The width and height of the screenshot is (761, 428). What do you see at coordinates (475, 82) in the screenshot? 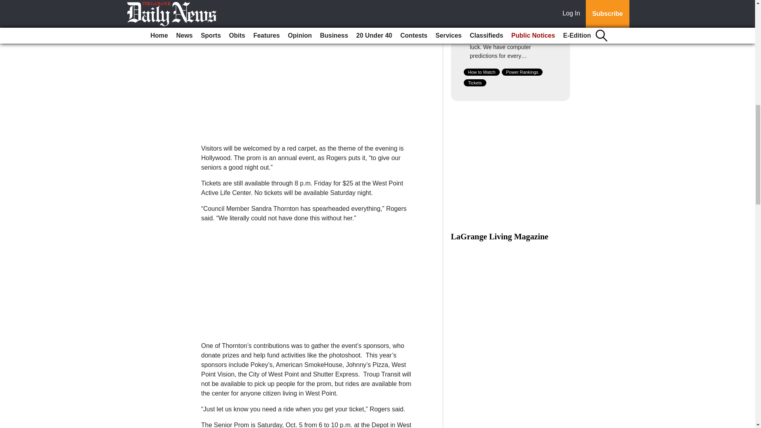
I see `Tickets` at bounding box center [475, 82].